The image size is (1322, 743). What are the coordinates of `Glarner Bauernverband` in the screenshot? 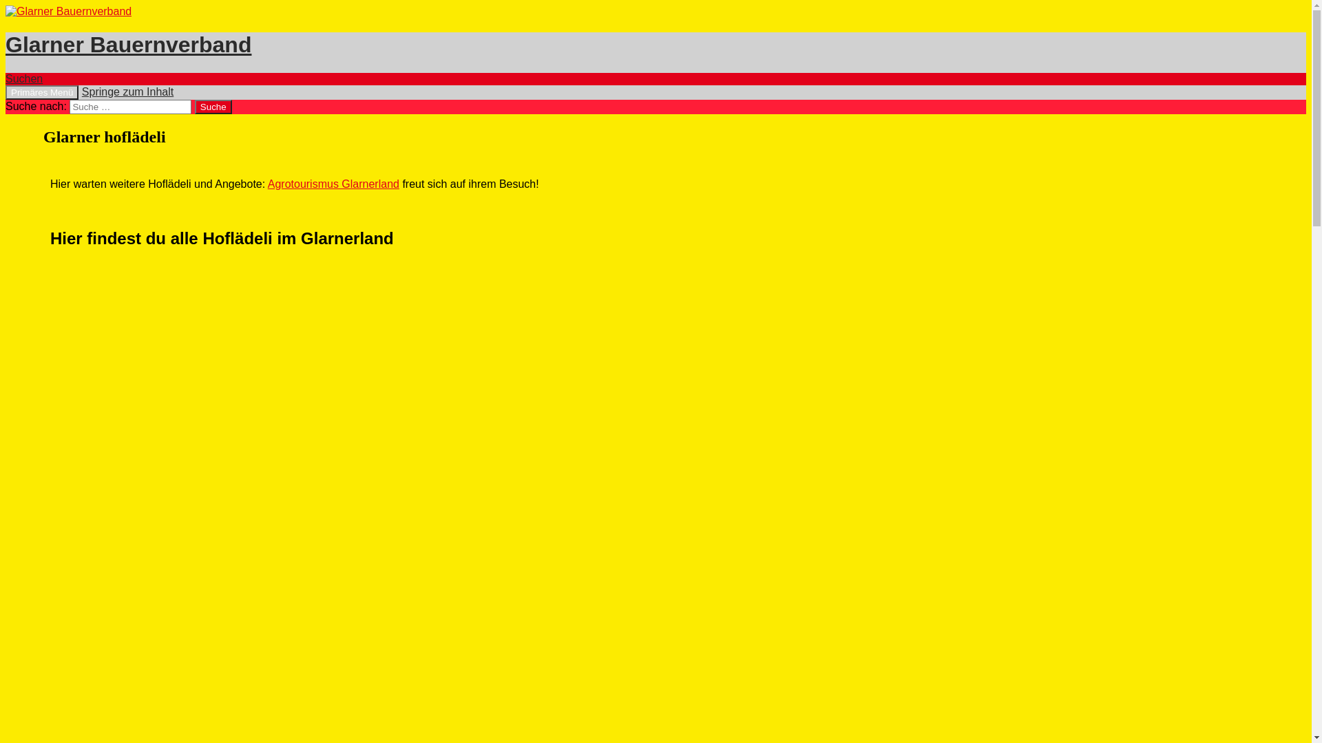 It's located at (128, 45).